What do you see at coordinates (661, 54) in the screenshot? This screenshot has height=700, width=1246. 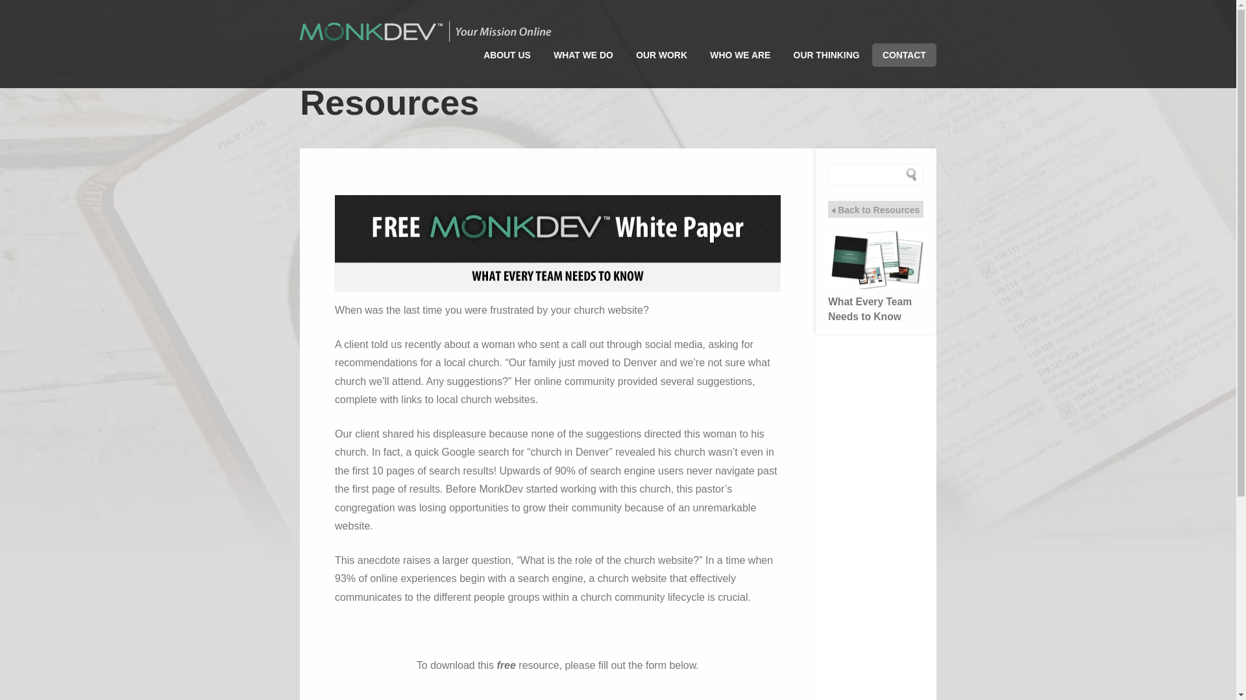 I see `OUR WORK` at bounding box center [661, 54].